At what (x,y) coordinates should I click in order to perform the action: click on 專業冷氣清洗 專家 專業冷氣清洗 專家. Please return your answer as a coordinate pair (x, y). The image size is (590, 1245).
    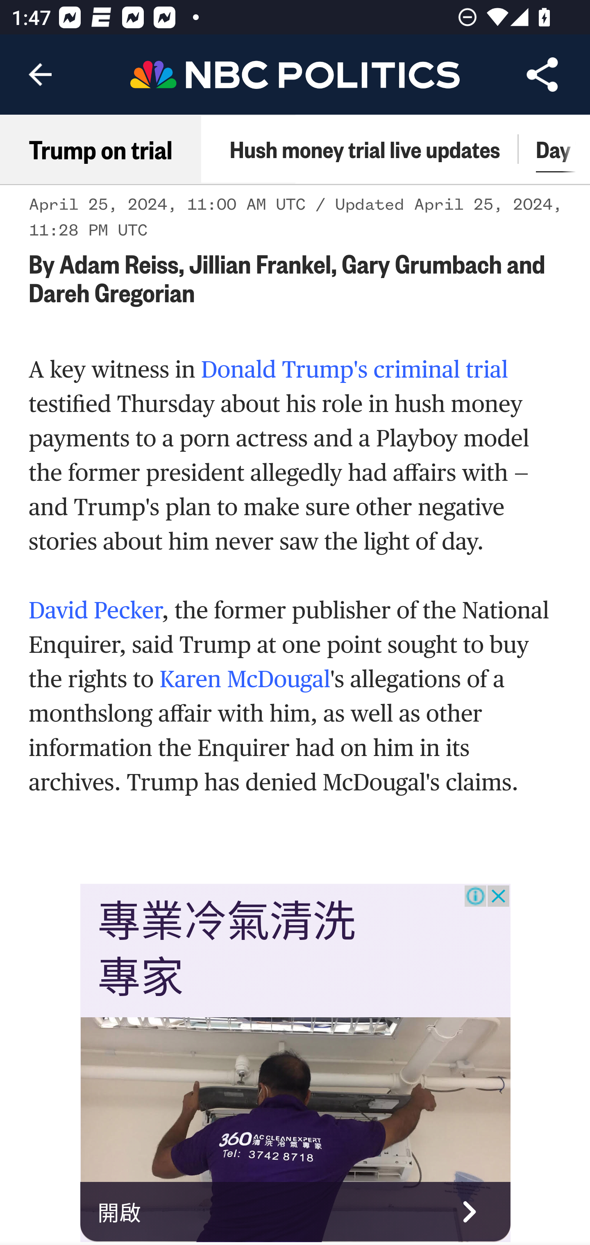
    Looking at the image, I should click on (227, 951).